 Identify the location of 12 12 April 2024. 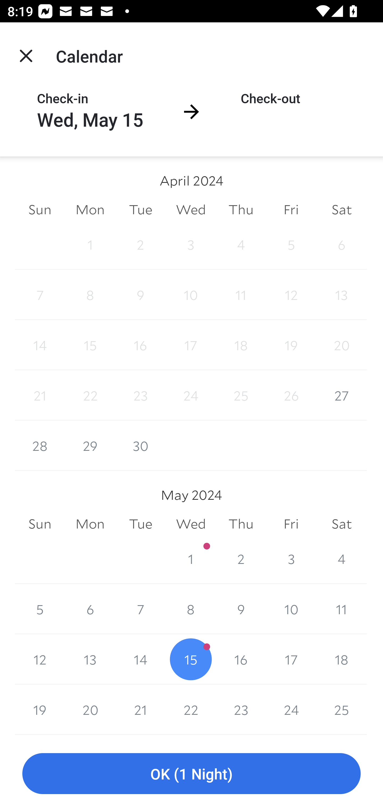
(291, 294).